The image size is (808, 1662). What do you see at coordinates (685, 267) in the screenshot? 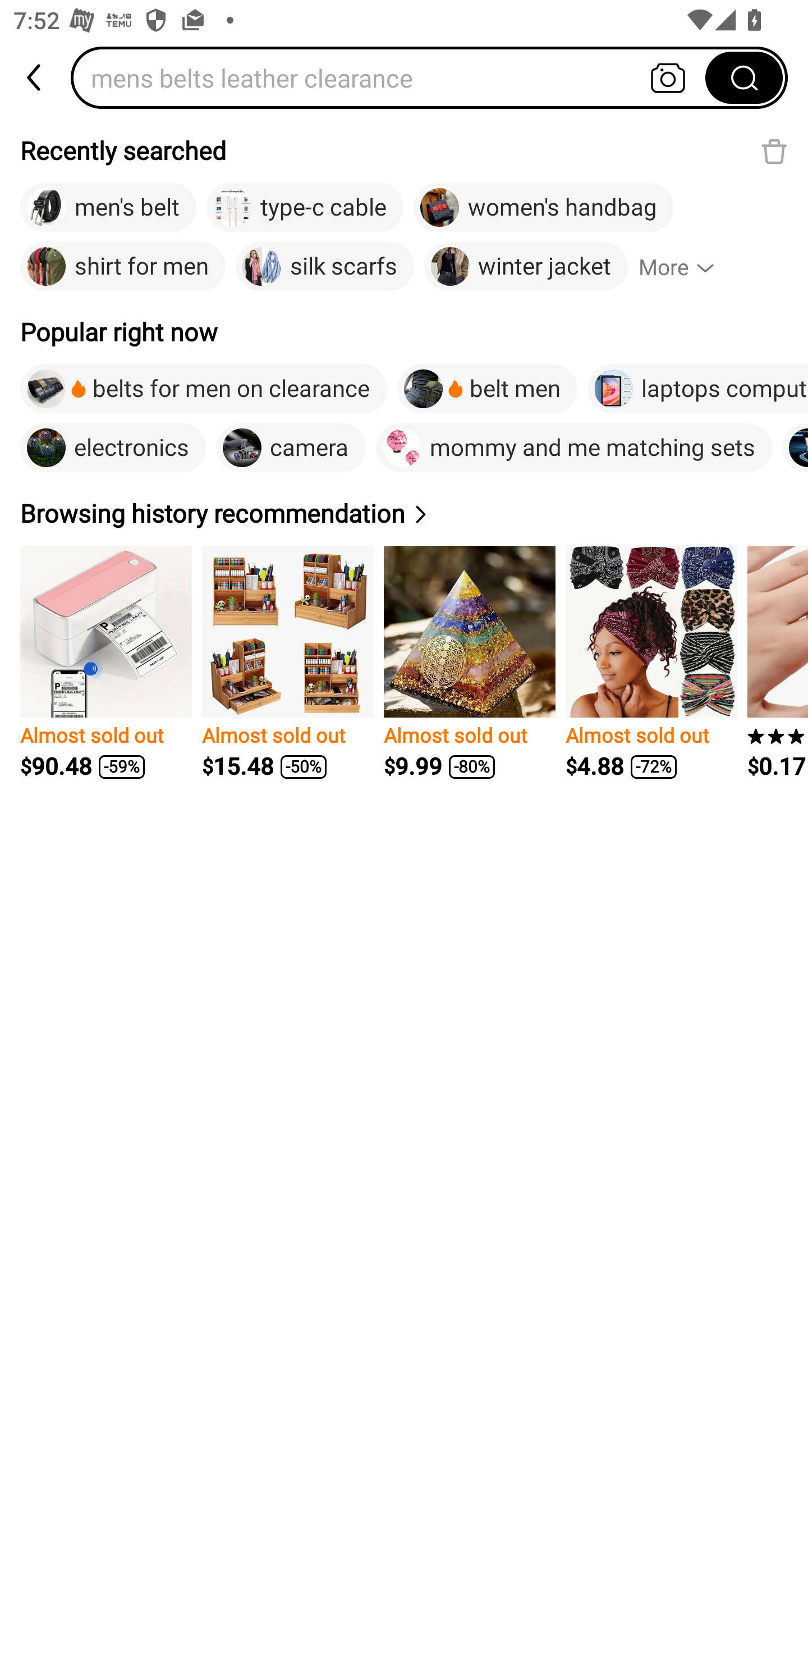
I see `More` at bounding box center [685, 267].